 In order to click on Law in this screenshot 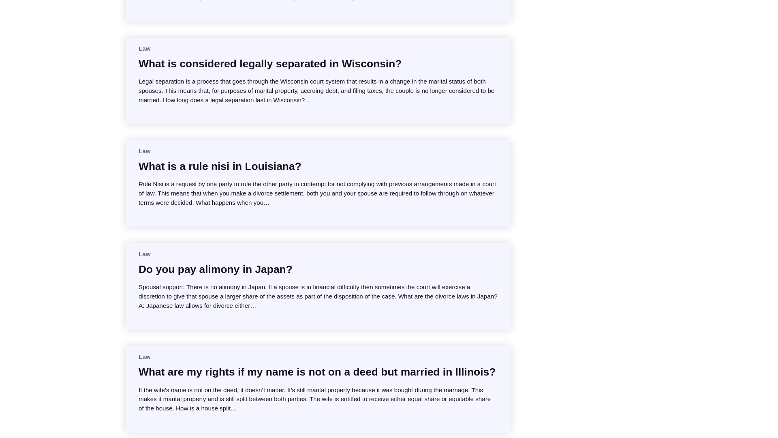, I will do `click(144, 49)`.